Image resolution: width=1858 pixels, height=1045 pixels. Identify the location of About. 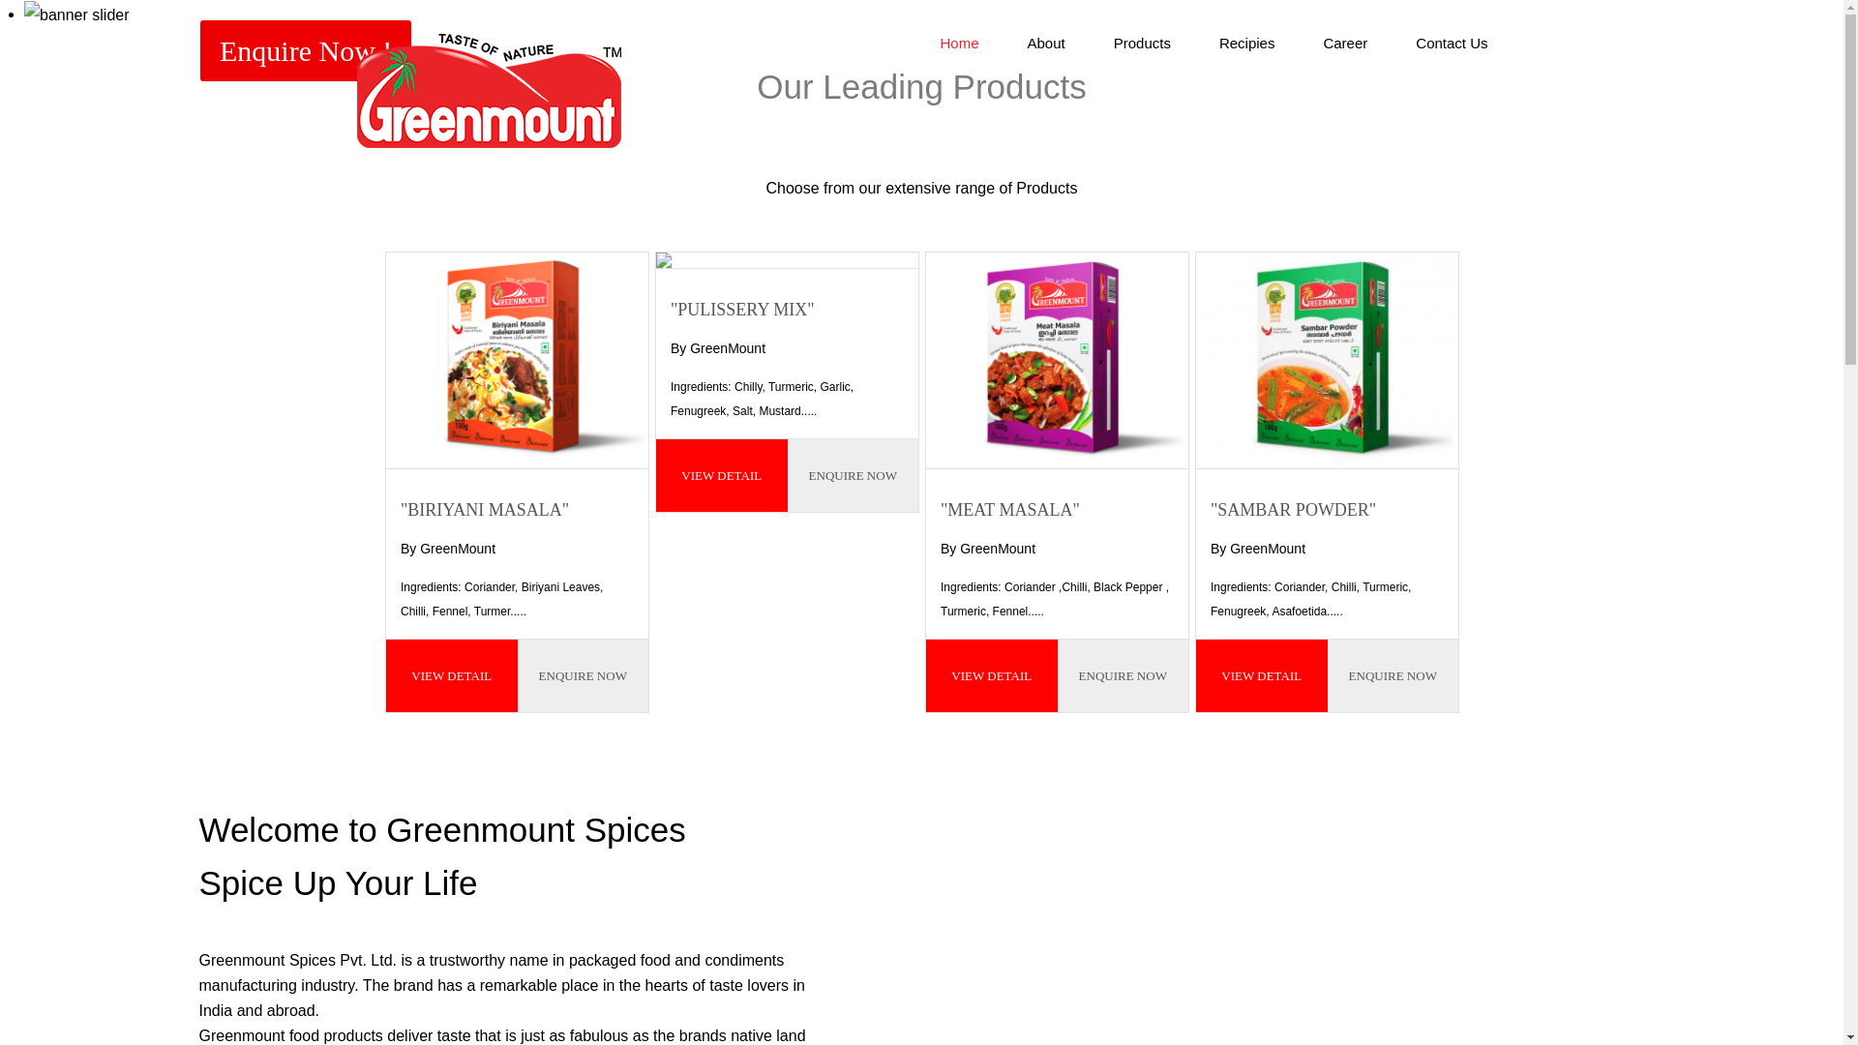
(1045, 43).